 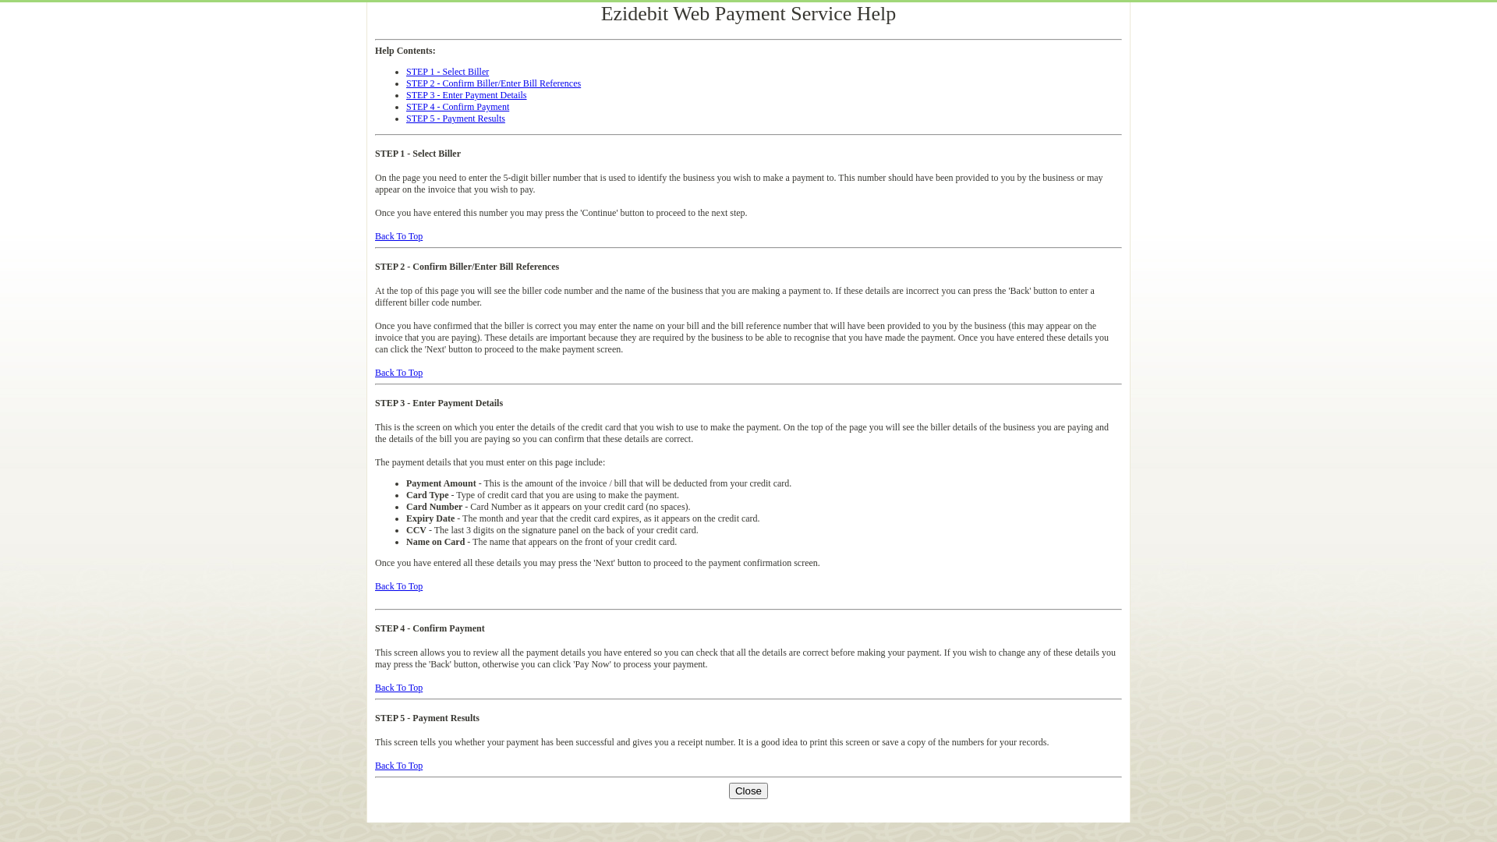 I want to click on Close, so click(x=748, y=791).